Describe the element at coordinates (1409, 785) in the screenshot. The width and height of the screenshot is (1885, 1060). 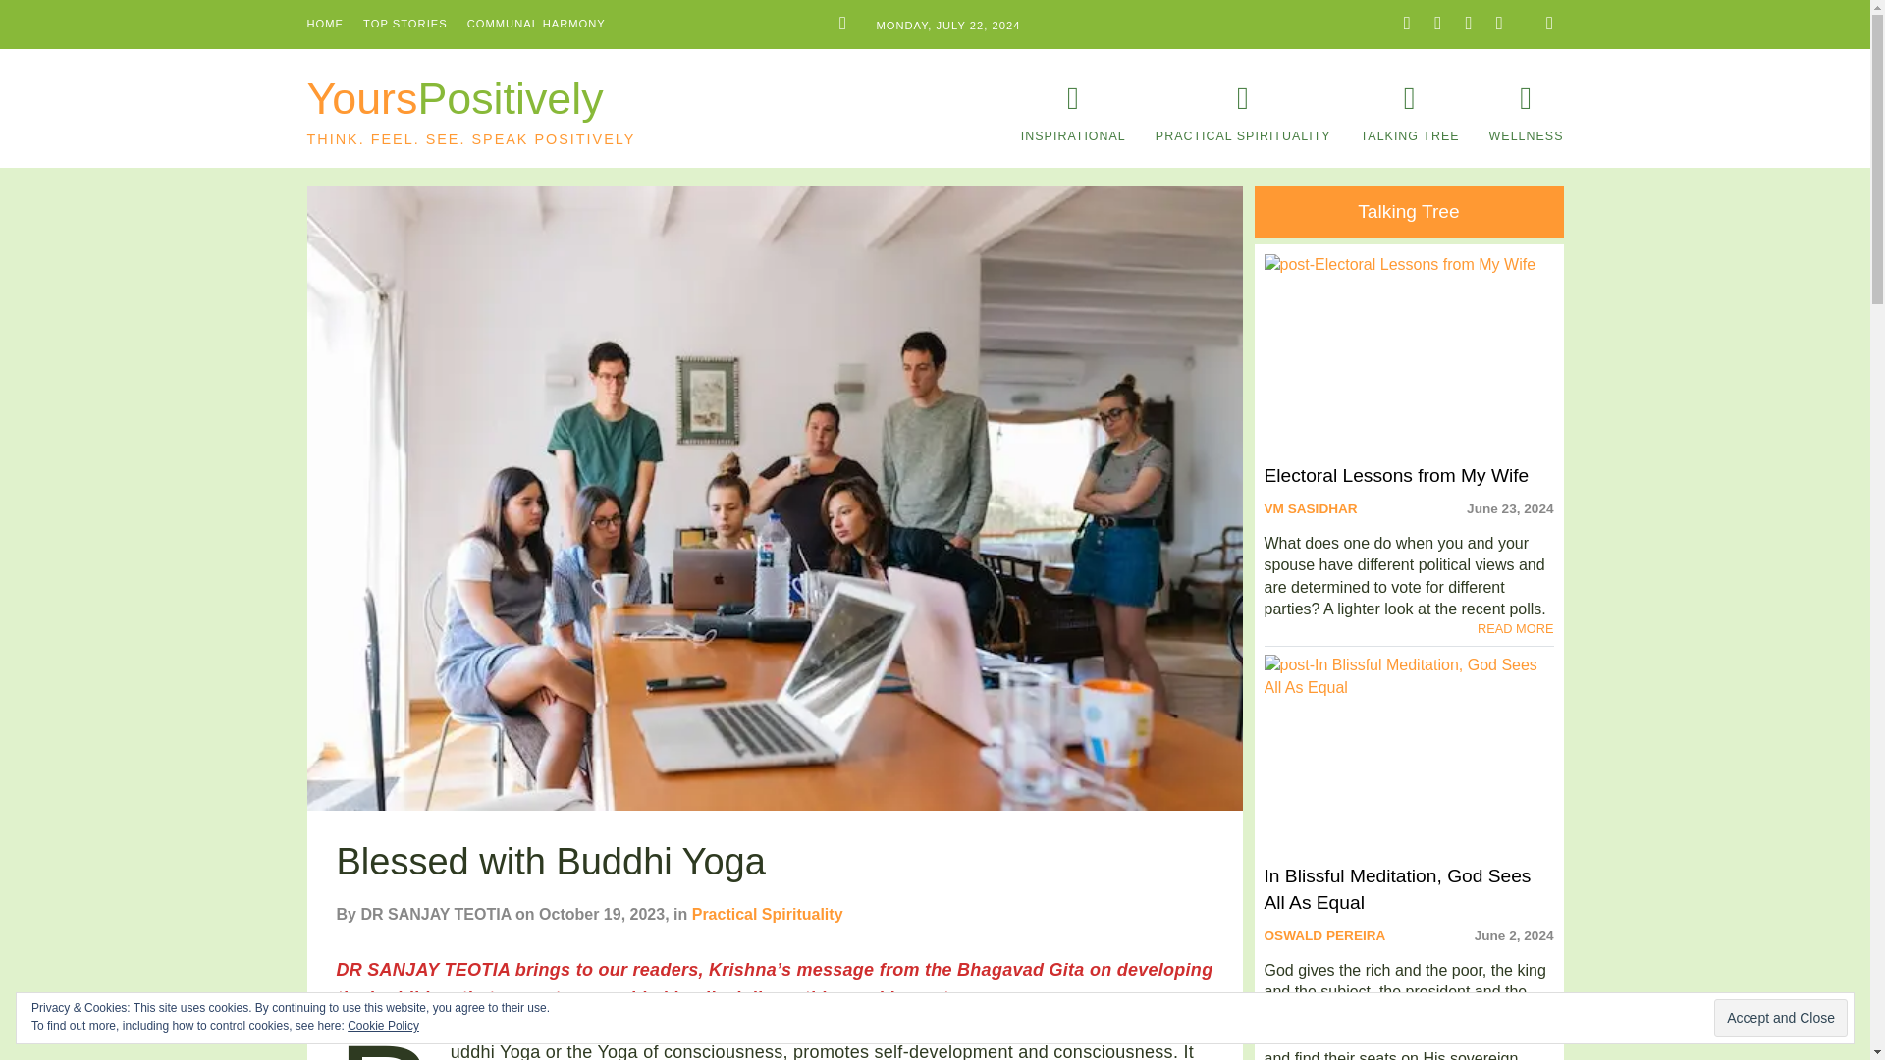
I see `THINK. FEEL. SEE. SPEAK POSITIVELY` at that location.